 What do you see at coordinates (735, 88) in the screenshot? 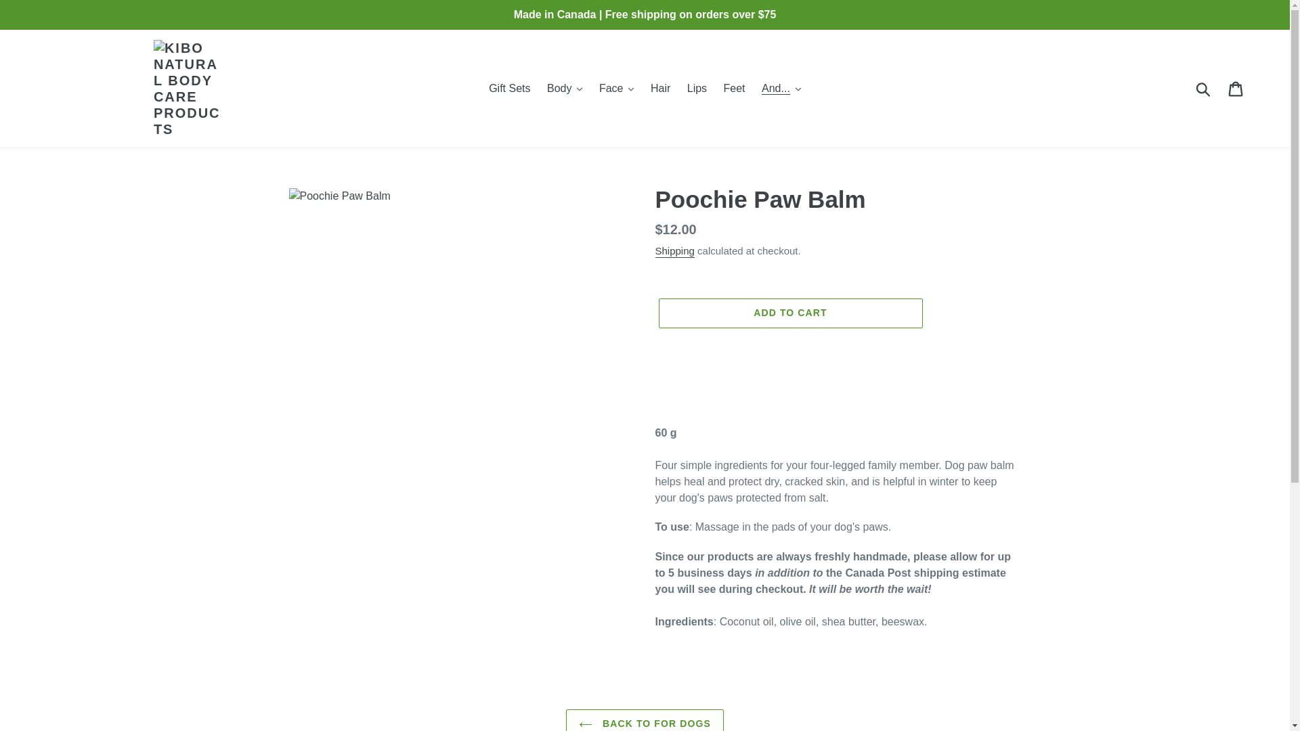
I see `Feet` at bounding box center [735, 88].